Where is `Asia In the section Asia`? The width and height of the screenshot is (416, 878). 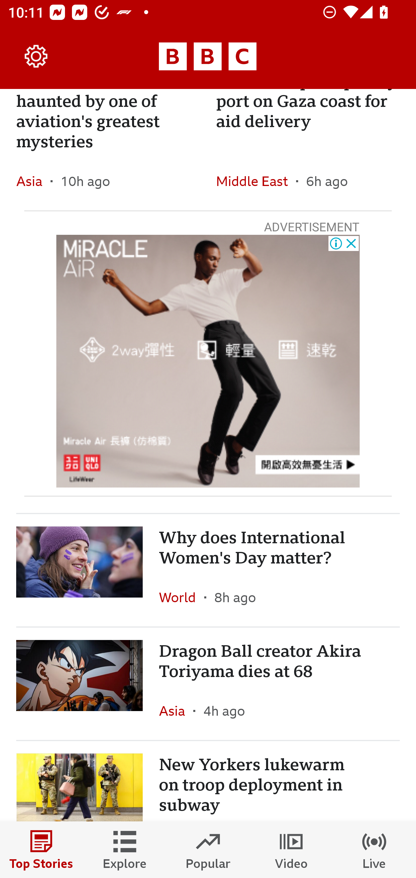 Asia In the section Asia is located at coordinates (34, 181).